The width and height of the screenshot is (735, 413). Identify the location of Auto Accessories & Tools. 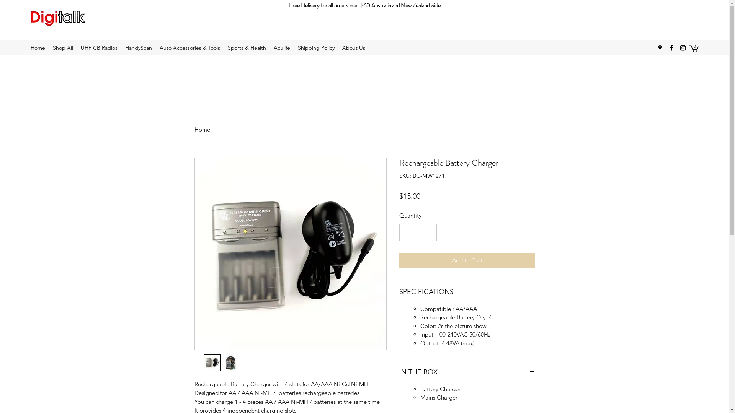
(190, 48).